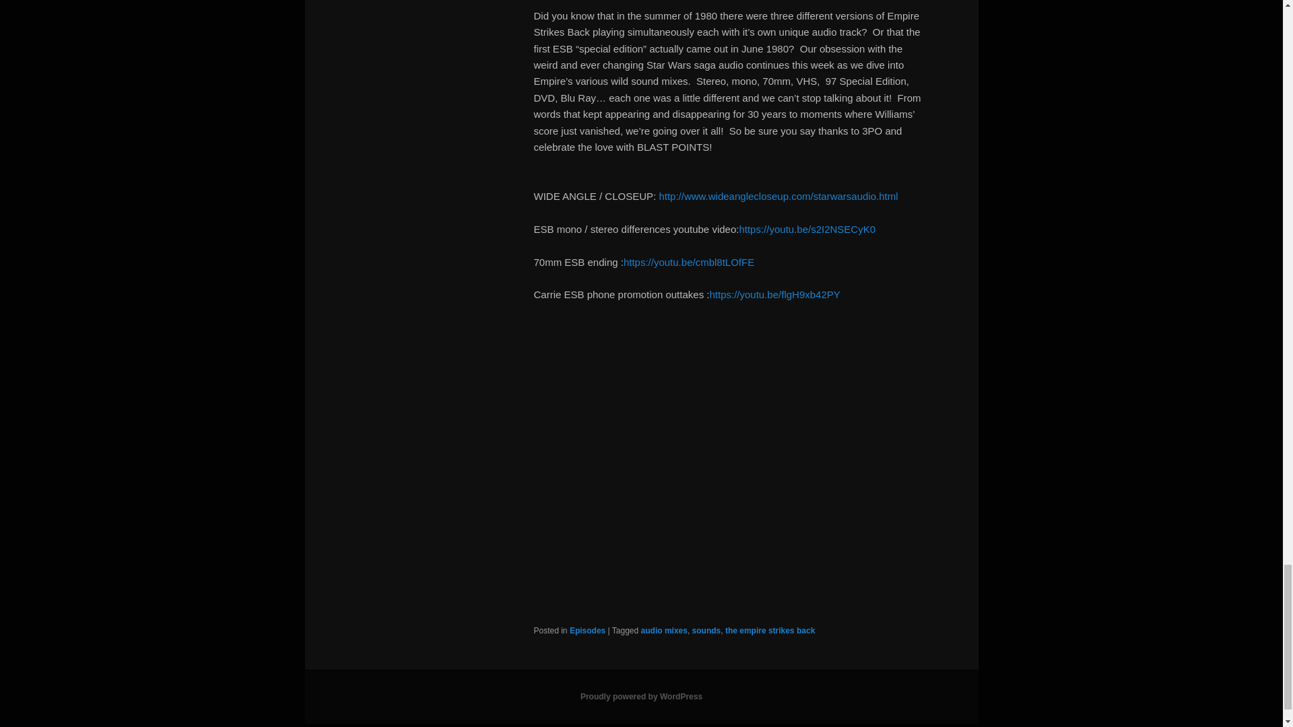 Image resolution: width=1293 pixels, height=727 pixels. I want to click on sounds, so click(706, 630).